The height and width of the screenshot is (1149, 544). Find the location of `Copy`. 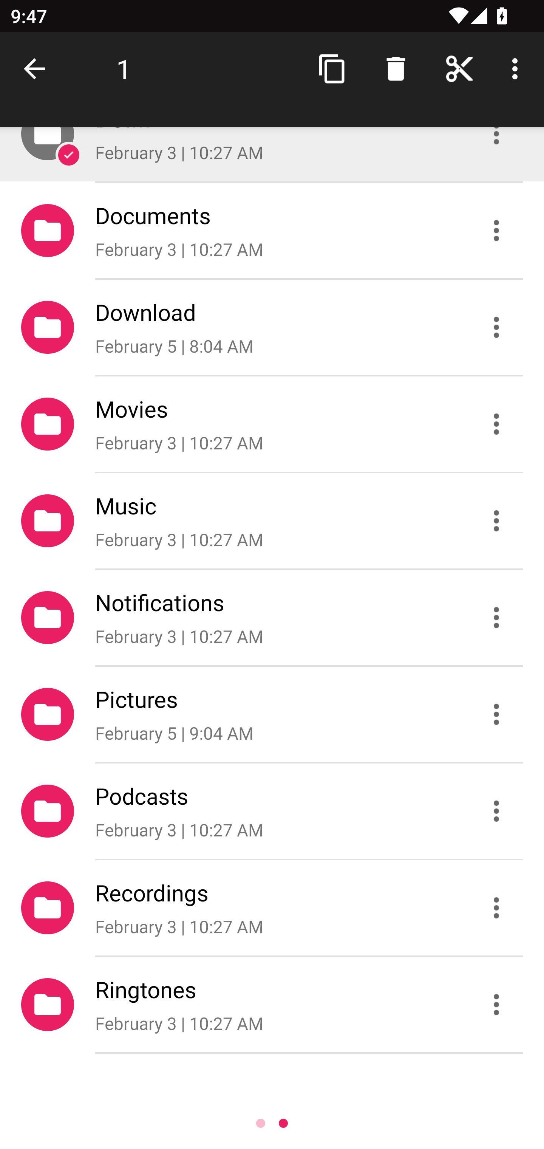

Copy is located at coordinates (332, 69).